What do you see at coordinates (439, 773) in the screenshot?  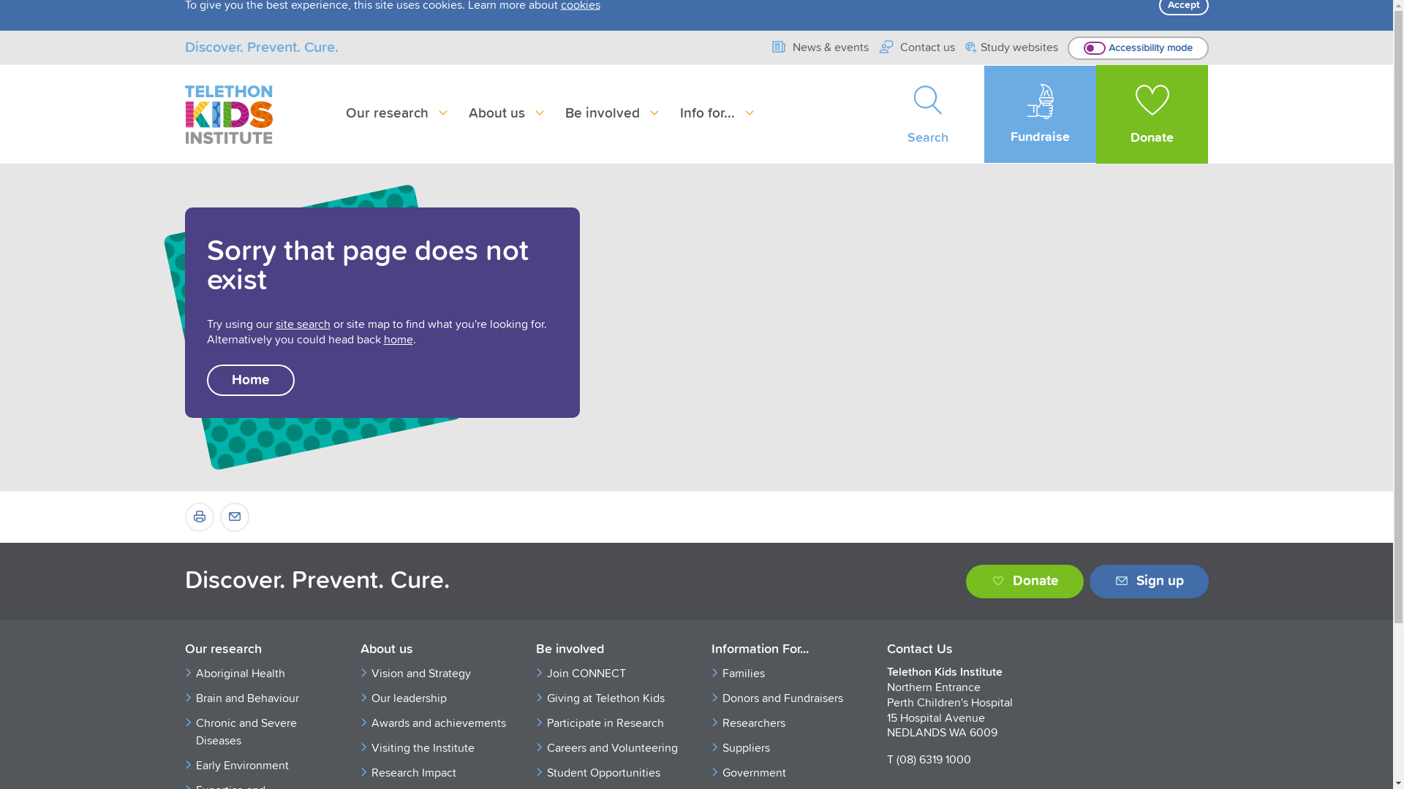 I see `Research Impact` at bounding box center [439, 773].